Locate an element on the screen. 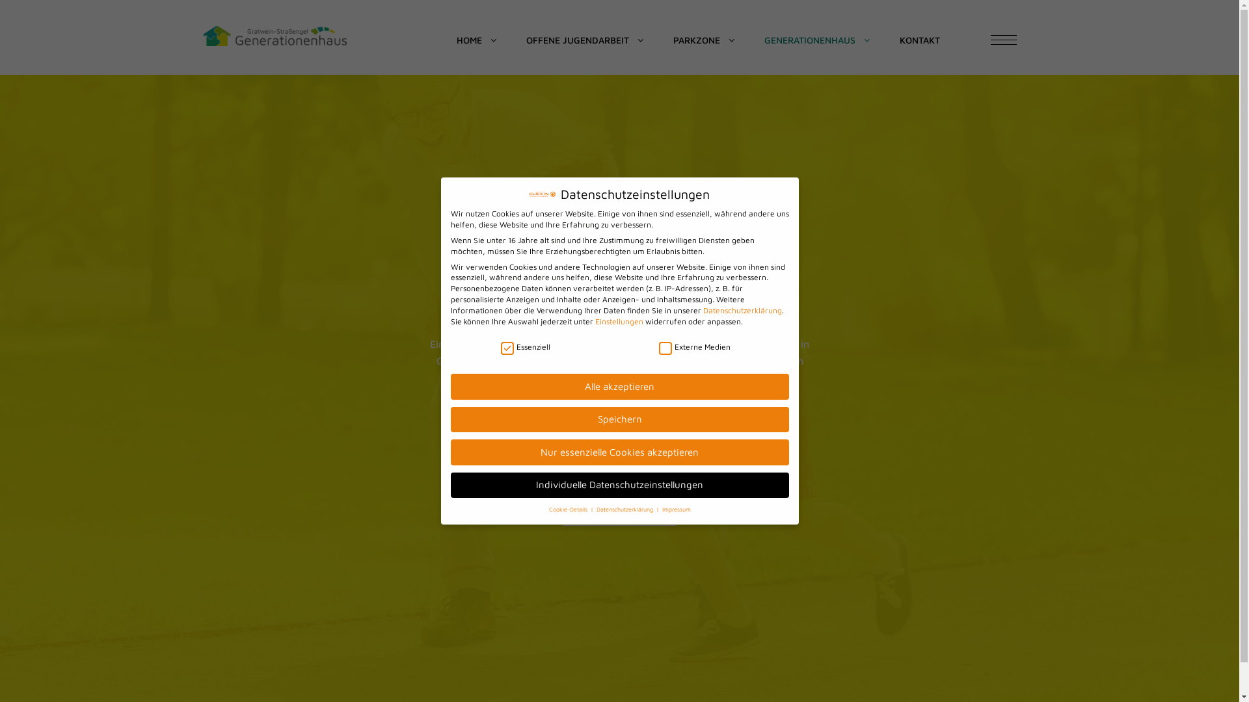  HOME is located at coordinates (476, 40).